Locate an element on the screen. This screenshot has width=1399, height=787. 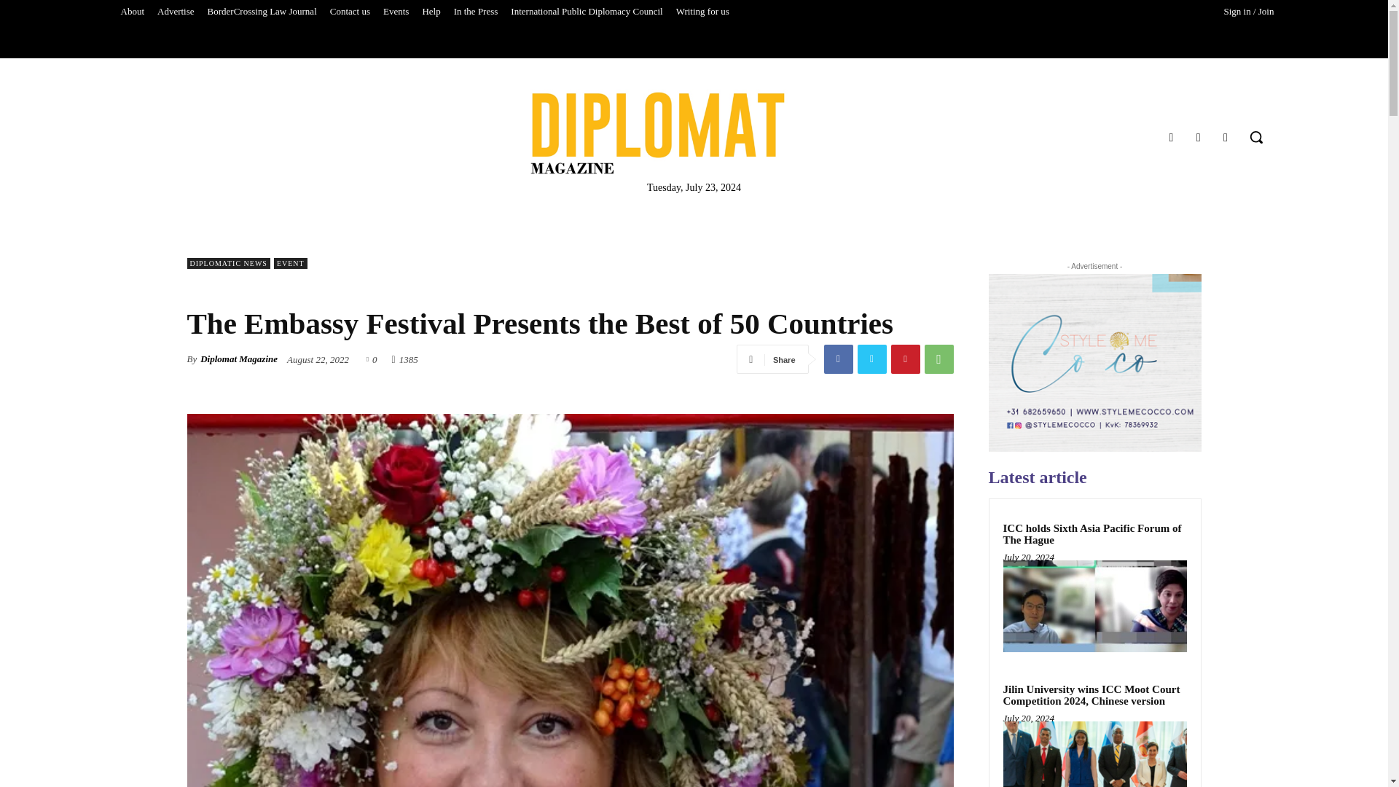
Diplomat Magazine is located at coordinates (657, 133).